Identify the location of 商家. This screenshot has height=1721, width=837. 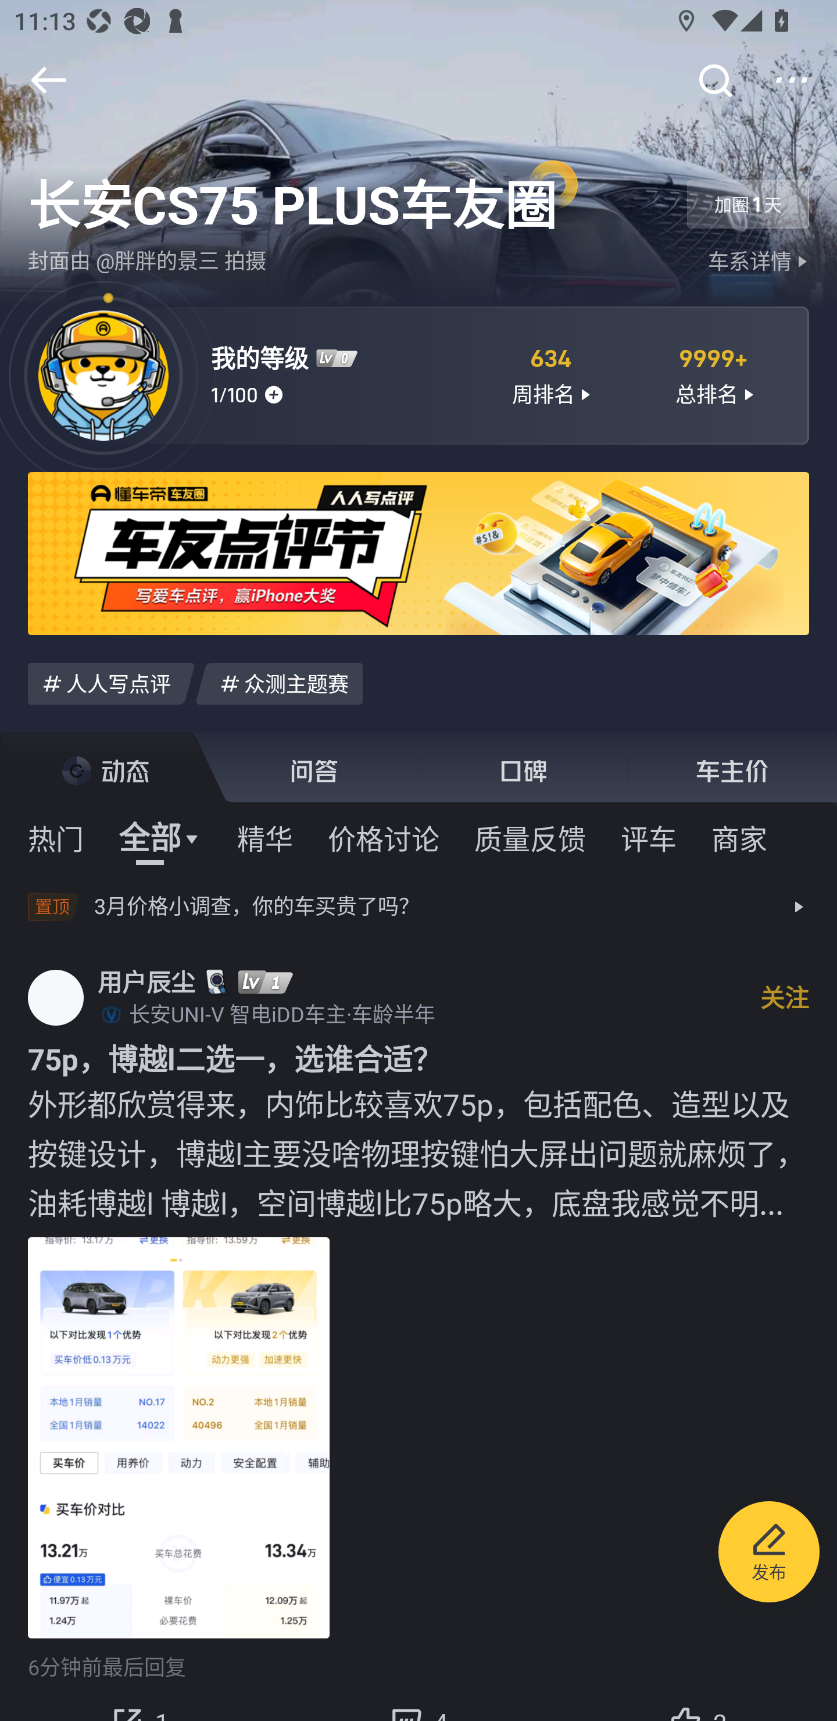
(739, 837).